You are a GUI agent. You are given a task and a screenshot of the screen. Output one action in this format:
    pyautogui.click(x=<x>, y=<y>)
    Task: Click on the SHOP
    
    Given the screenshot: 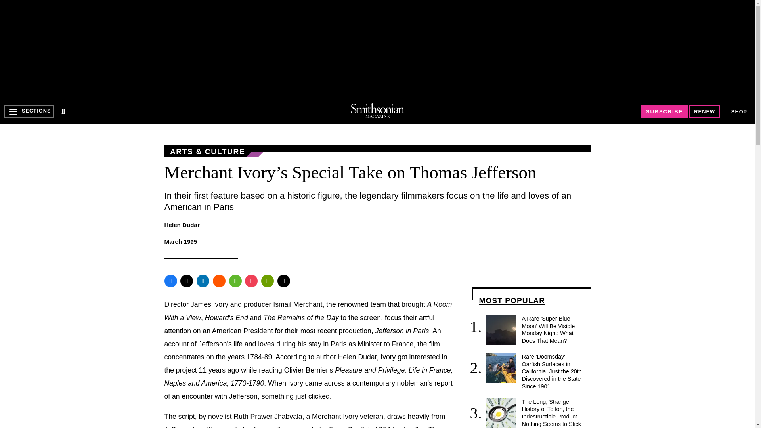 What is the action you would take?
    pyautogui.click(x=739, y=111)
    